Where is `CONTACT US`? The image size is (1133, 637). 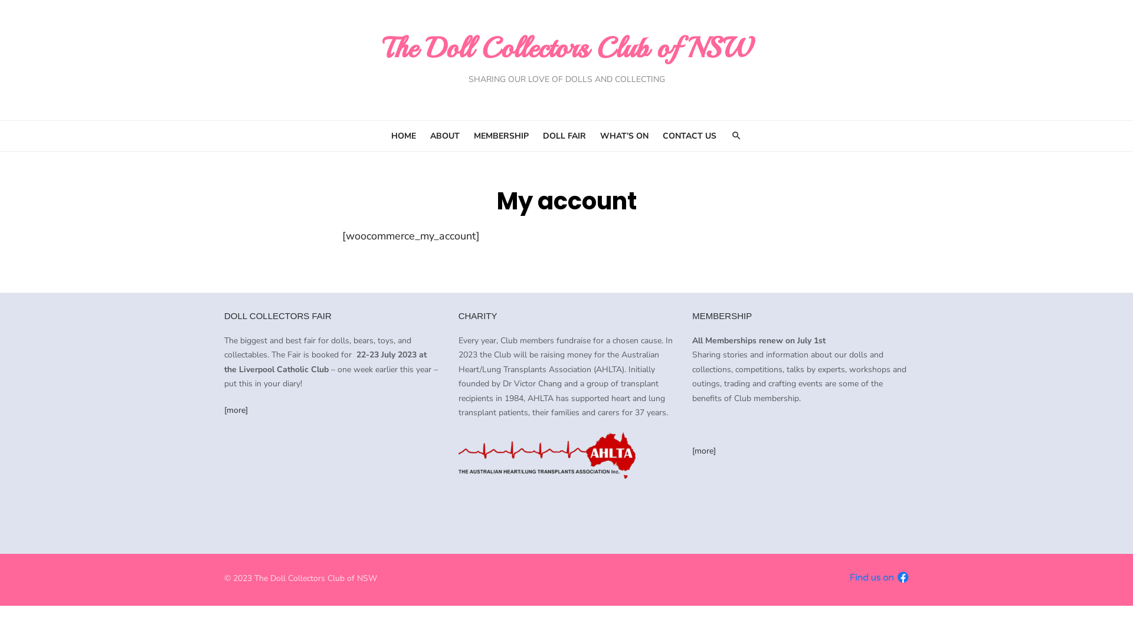 CONTACT US is located at coordinates (689, 136).